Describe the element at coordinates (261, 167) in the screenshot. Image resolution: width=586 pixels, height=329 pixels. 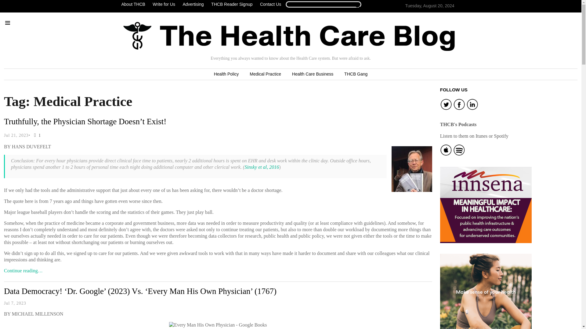
I see `Sinsky et al, 2016` at that location.